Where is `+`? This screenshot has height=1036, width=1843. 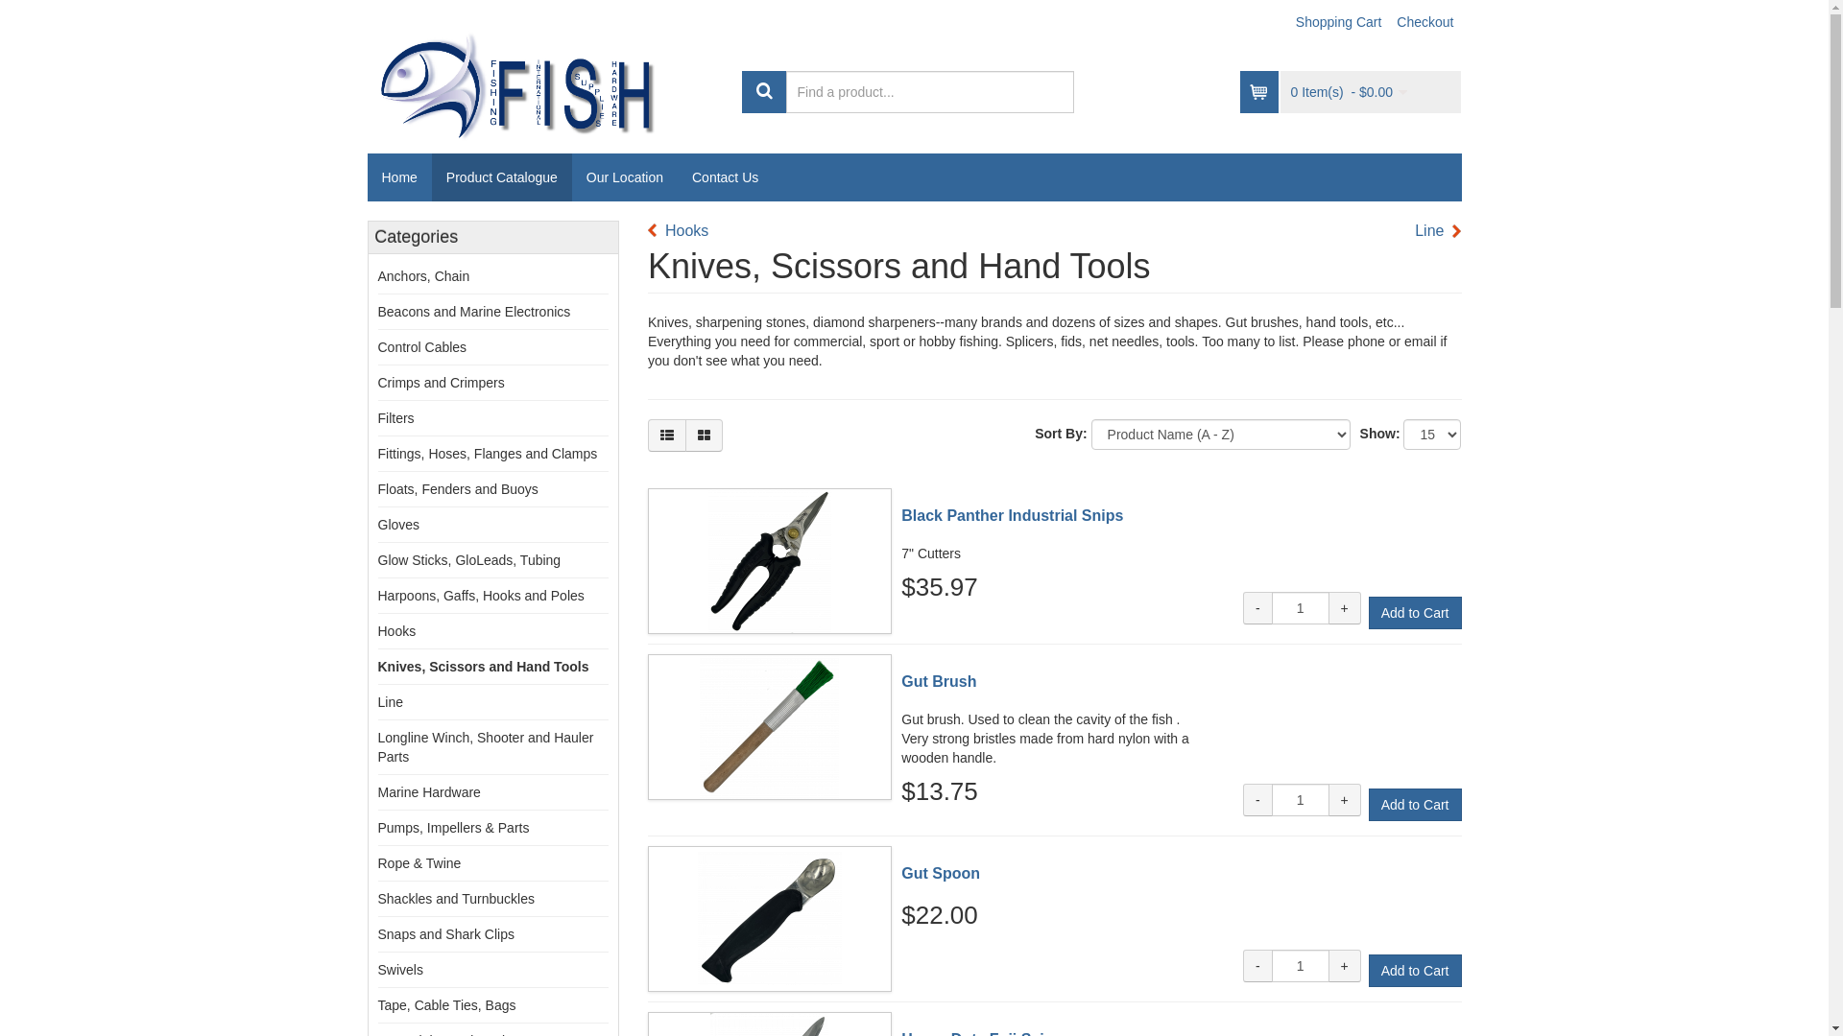 + is located at coordinates (1345, 800).